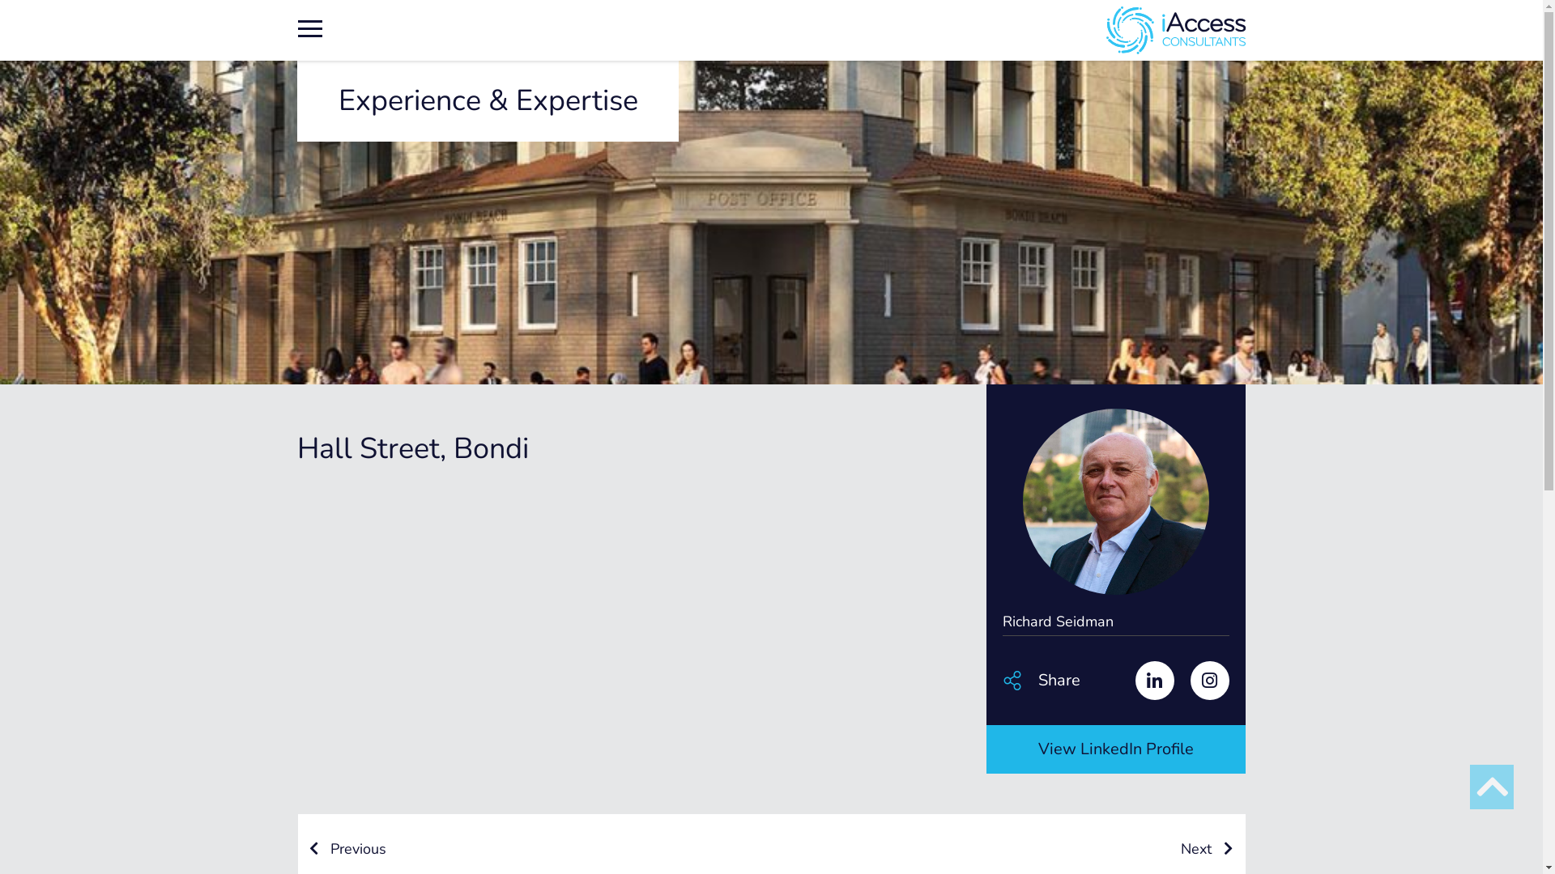 This screenshot has height=874, width=1555. I want to click on menu button, so click(310, 27).